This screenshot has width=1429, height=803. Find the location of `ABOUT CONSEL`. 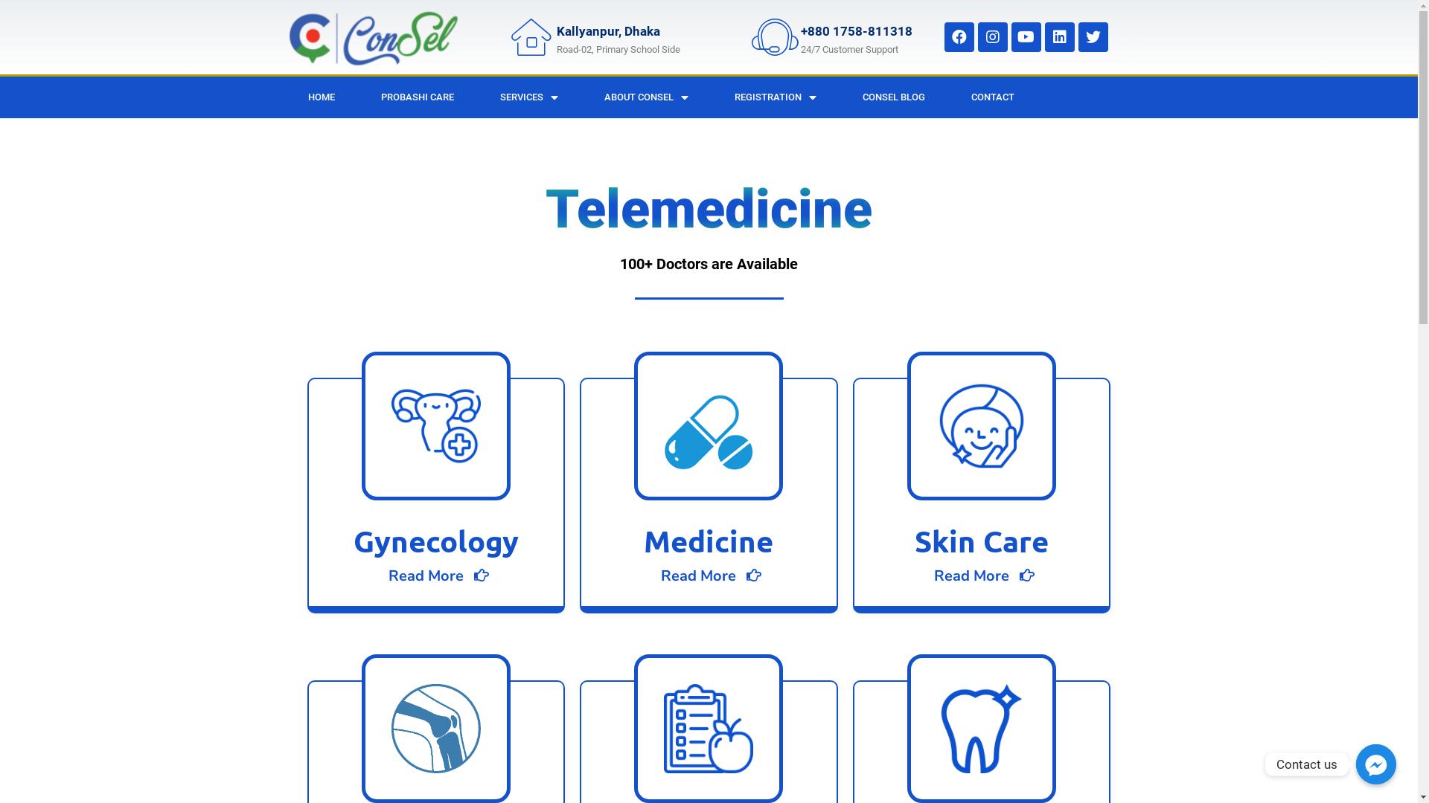

ABOUT CONSEL is located at coordinates (646, 97).